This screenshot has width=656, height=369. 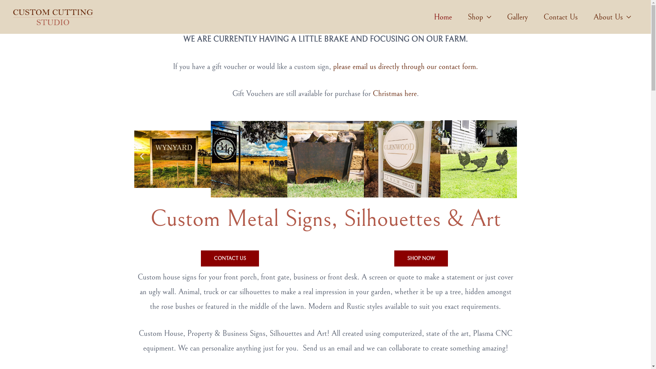 What do you see at coordinates (406, 67) in the screenshot?
I see `please email us directly through our contact form.` at bounding box center [406, 67].